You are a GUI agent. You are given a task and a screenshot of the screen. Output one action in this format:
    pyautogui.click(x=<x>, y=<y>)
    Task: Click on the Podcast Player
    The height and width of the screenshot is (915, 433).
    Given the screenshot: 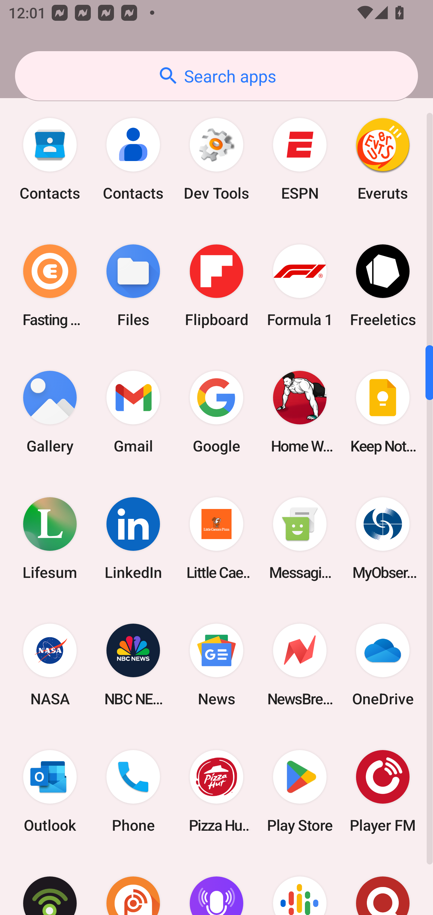 What is the action you would take?
    pyautogui.click(x=216, y=885)
    